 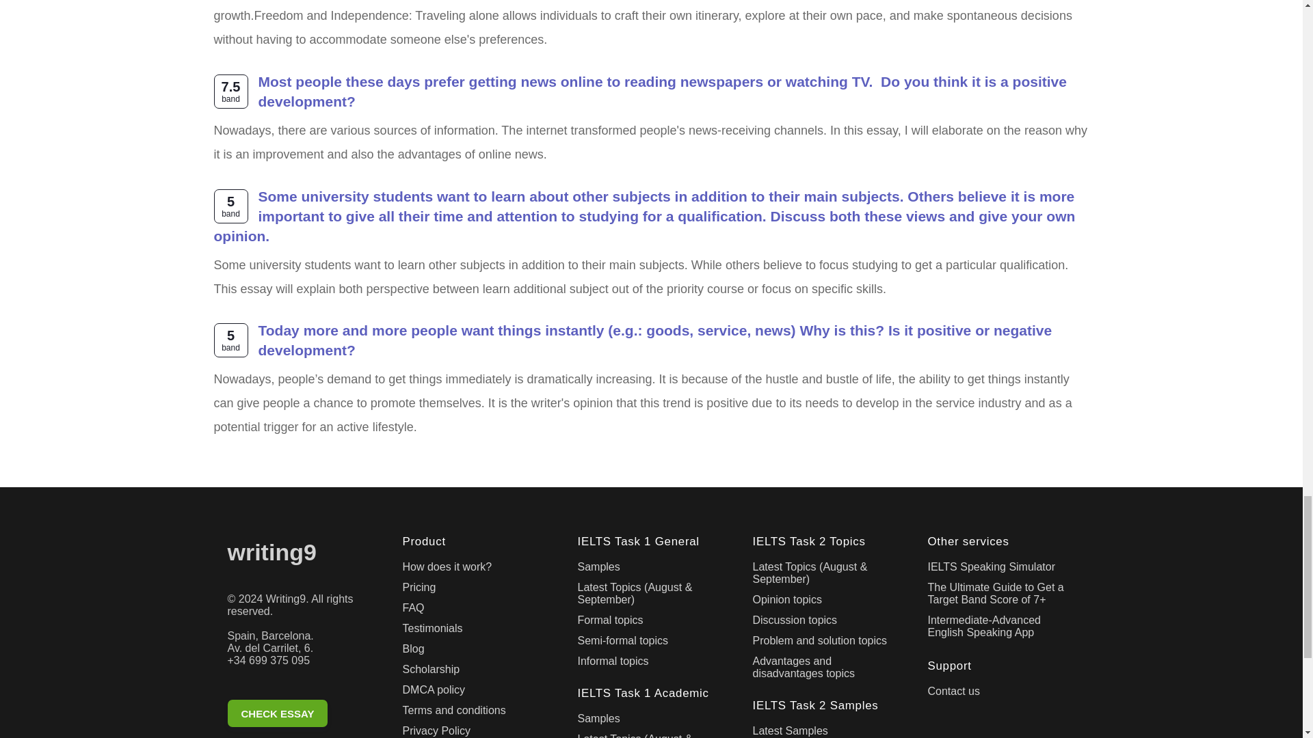 I want to click on IELTS Task 1 General Latest Topics, so click(x=651, y=596).